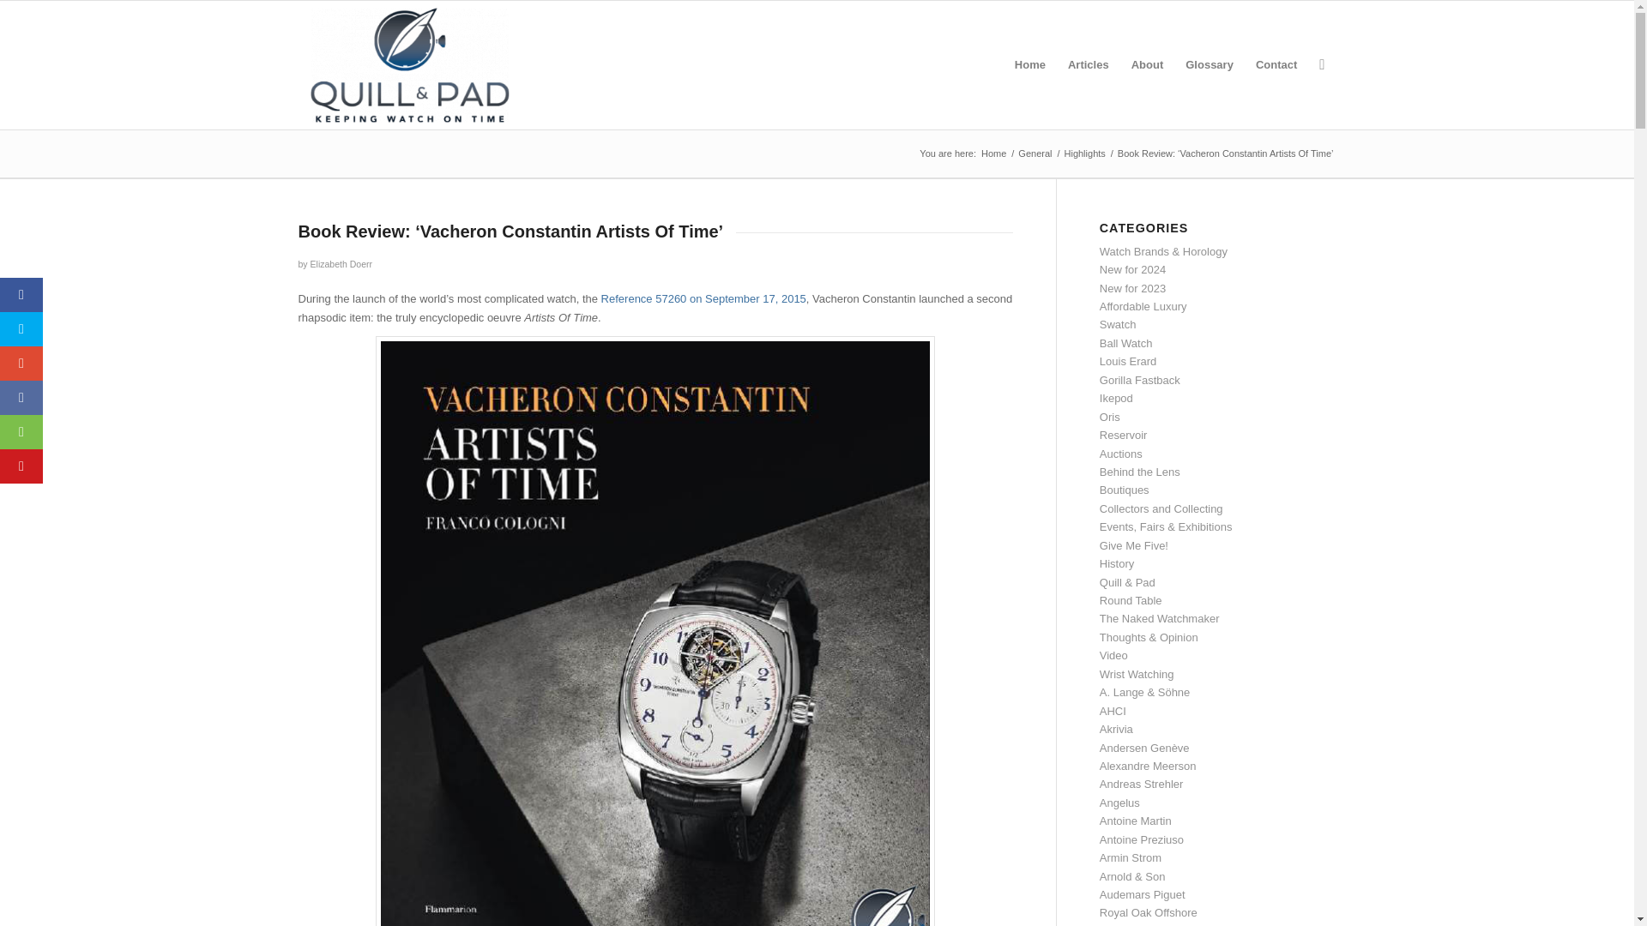  What do you see at coordinates (1124, 436) in the screenshot?
I see `Reservoir` at bounding box center [1124, 436].